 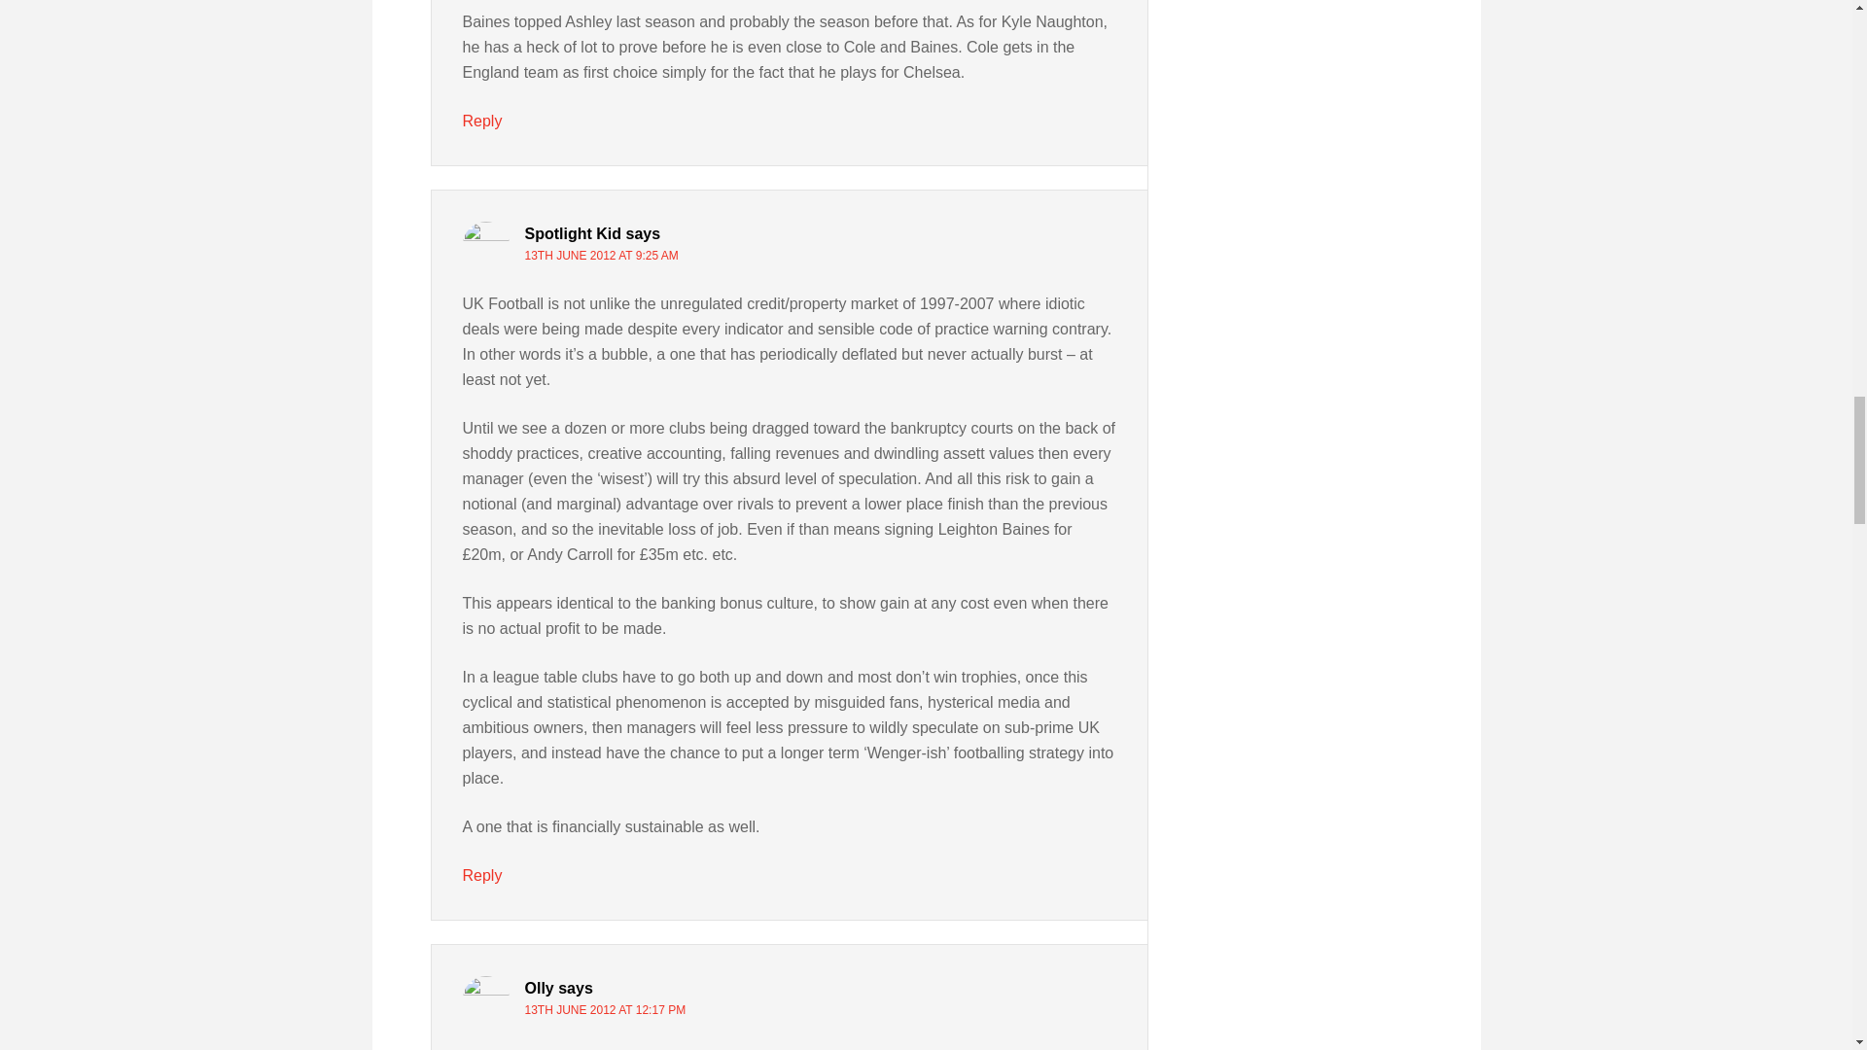 What do you see at coordinates (482, 121) in the screenshot?
I see `Reply` at bounding box center [482, 121].